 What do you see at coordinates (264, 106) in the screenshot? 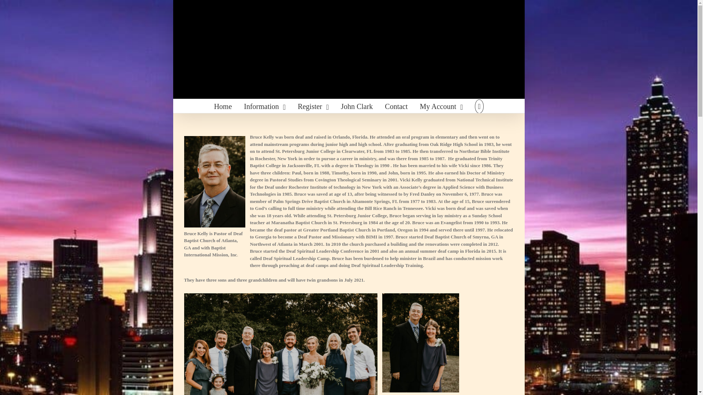
I see `Information` at bounding box center [264, 106].